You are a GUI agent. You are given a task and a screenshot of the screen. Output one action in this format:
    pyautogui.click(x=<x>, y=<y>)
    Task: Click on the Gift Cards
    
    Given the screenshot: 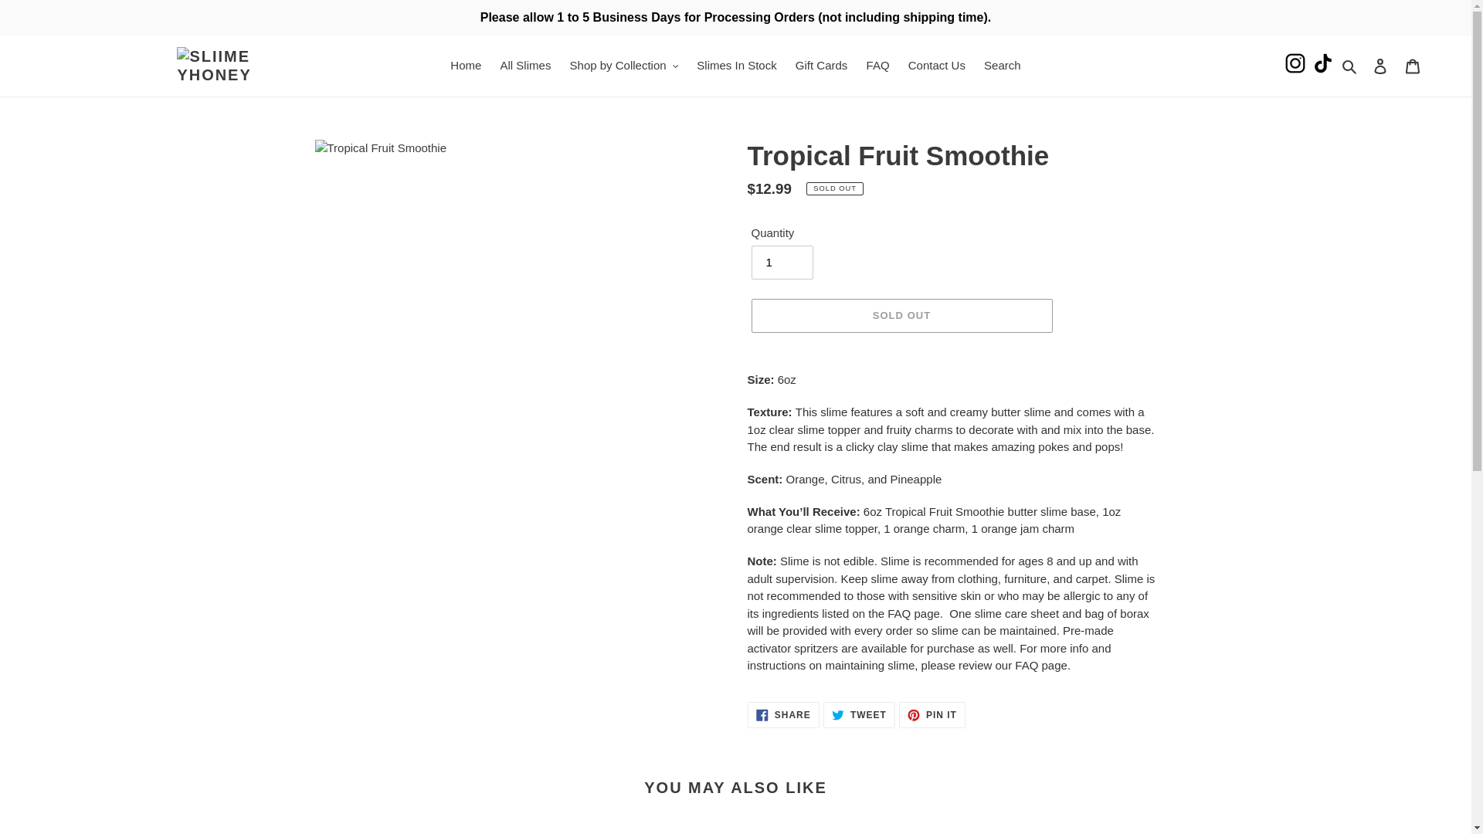 What is the action you would take?
    pyautogui.click(x=821, y=66)
    